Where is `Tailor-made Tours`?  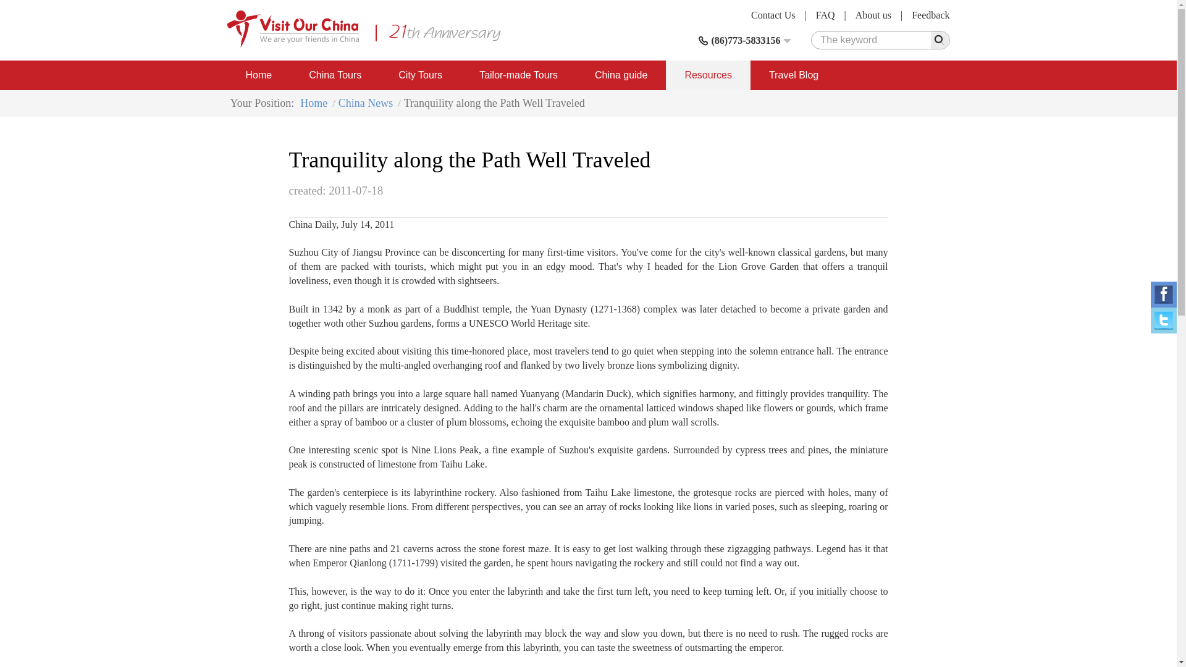
Tailor-made Tours is located at coordinates (519, 75).